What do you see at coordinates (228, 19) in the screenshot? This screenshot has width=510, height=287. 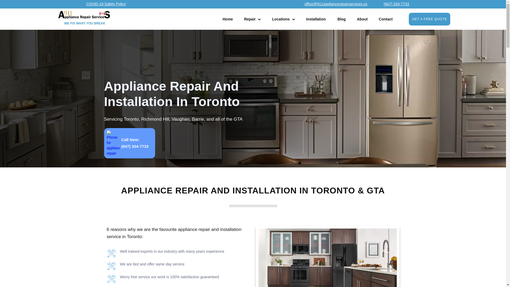 I see `Home` at bounding box center [228, 19].